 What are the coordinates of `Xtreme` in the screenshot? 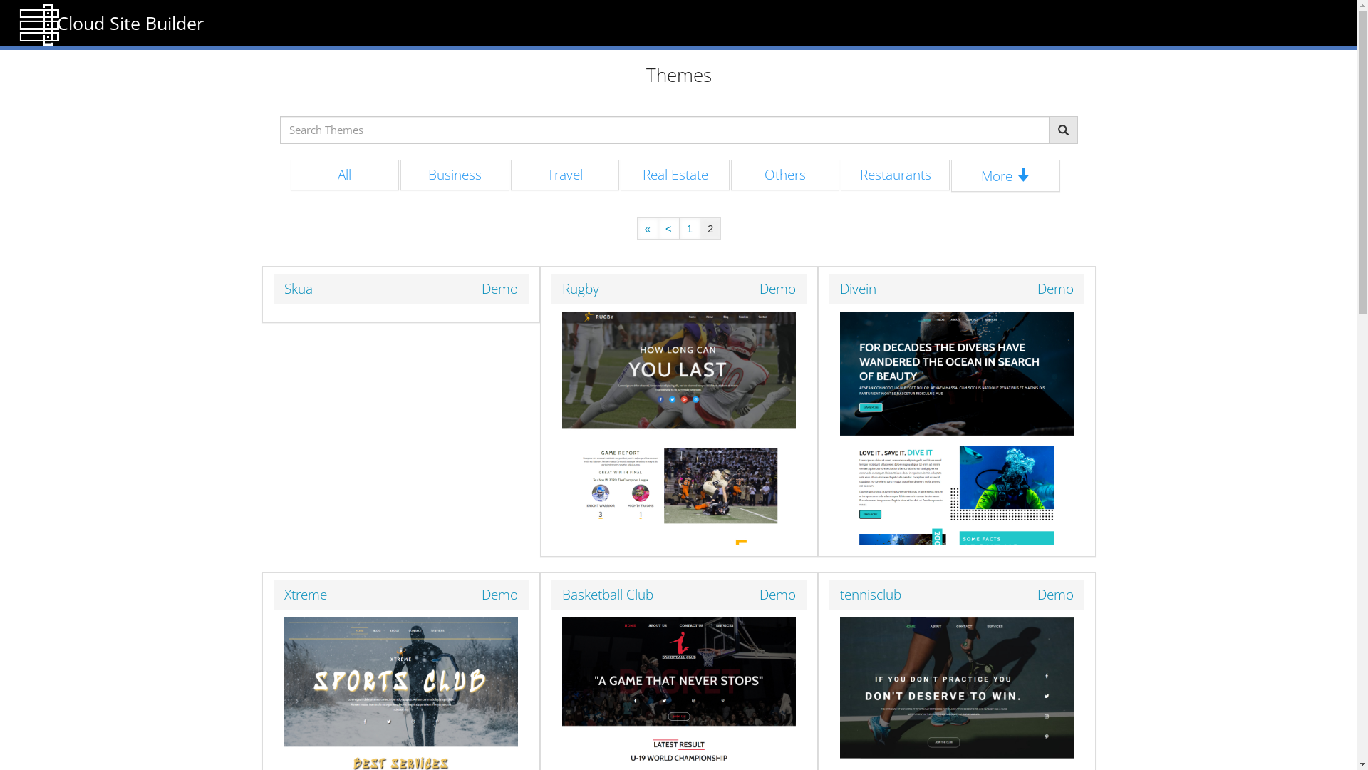 It's located at (305, 595).